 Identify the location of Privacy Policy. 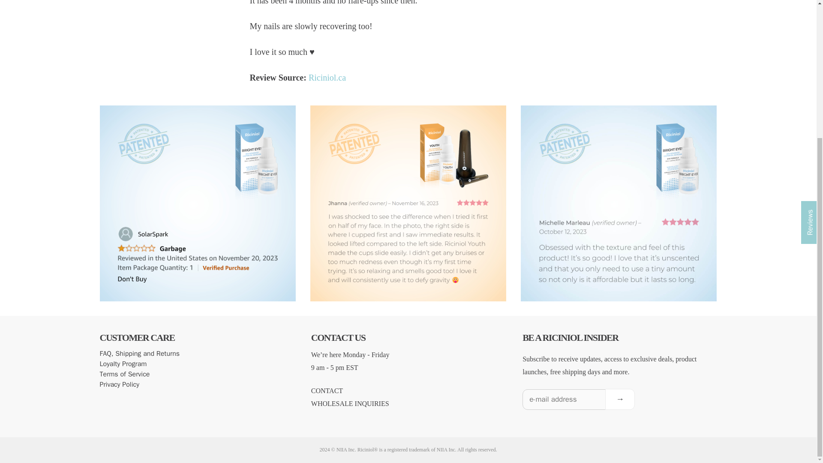
(119, 384).